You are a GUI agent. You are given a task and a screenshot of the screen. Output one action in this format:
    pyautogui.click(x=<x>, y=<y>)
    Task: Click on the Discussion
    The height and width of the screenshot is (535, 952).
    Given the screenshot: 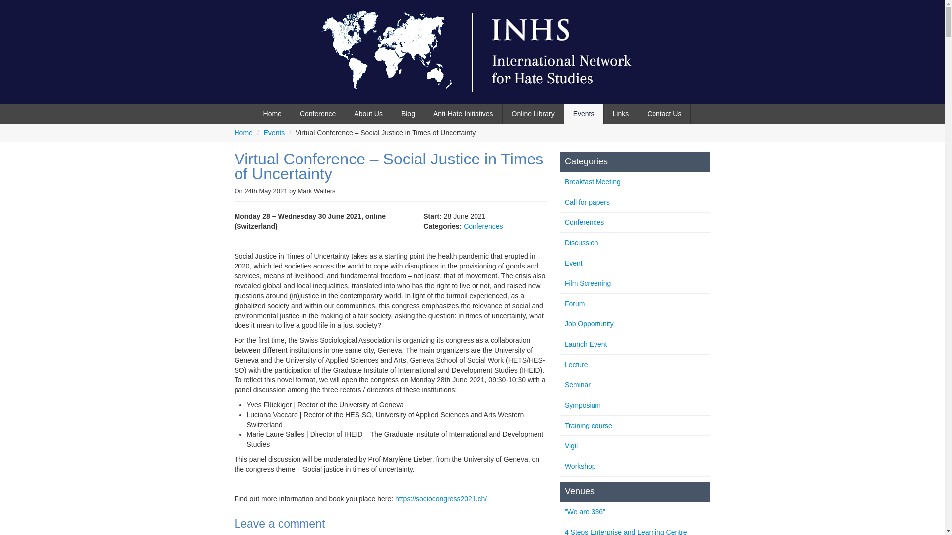 What is the action you would take?
    pyautogui.click(x=581, y=242)
    